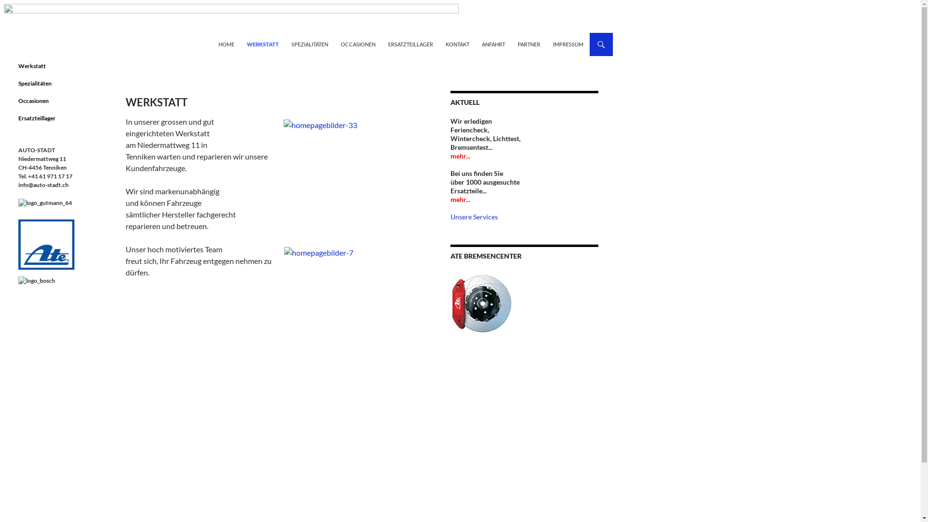 The width and height of the screenshot is (928, 522). Describe the element at coordinates (493, 44) in the screenshot. I see `ANFAHRT` at that location.